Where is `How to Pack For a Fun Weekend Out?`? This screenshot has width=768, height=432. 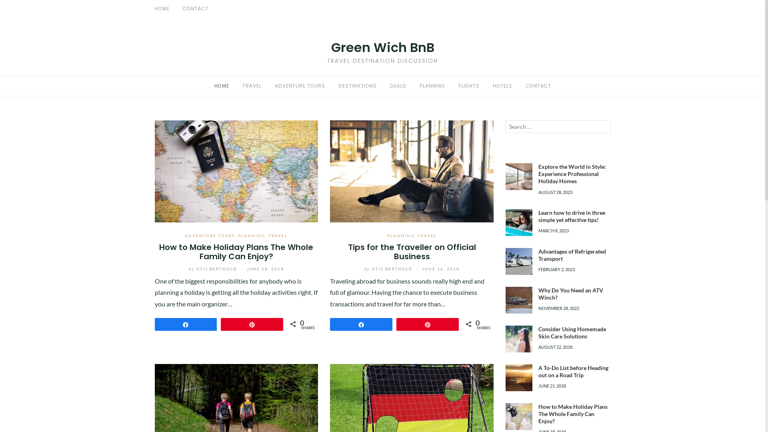
How to Pack For a Fun Weekend Out? is located at coordinates (412, 414).